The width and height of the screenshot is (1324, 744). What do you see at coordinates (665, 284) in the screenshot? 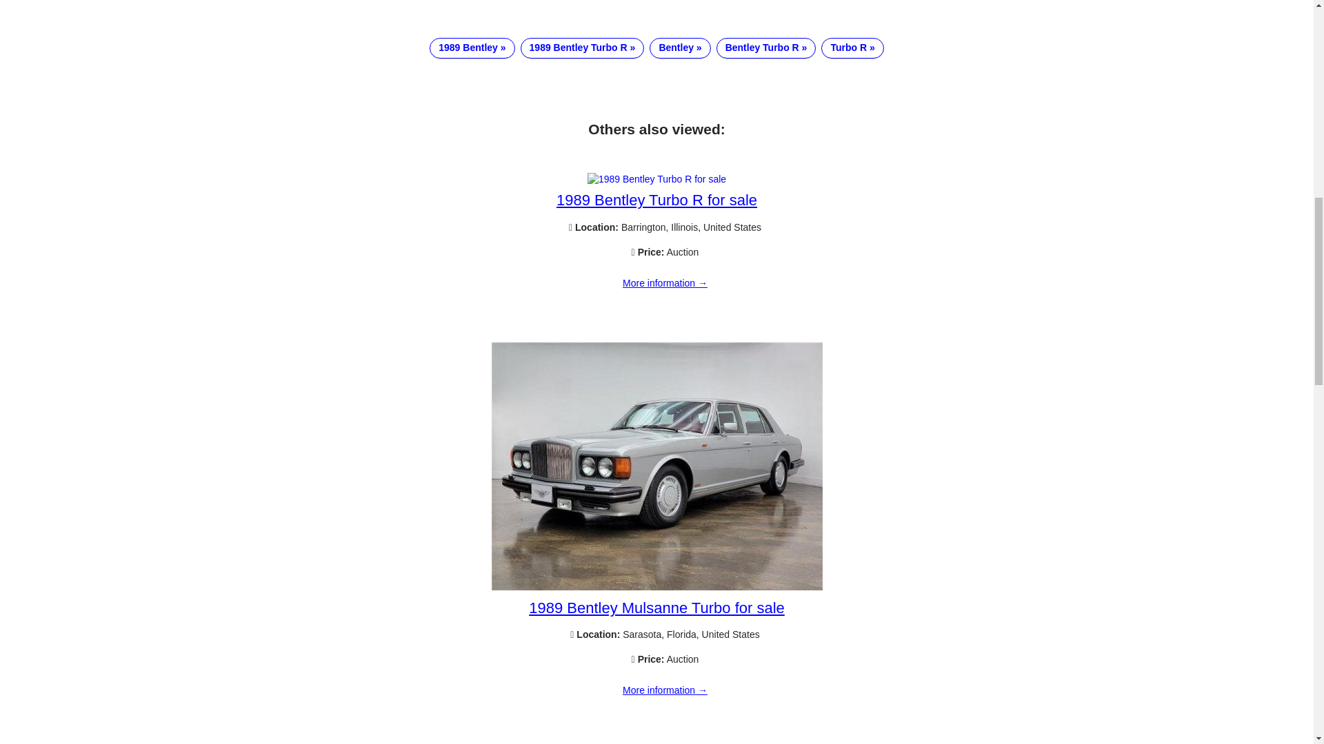
I see `1989 Bentley Turbo R for sale` at bounding box center [665, 284].